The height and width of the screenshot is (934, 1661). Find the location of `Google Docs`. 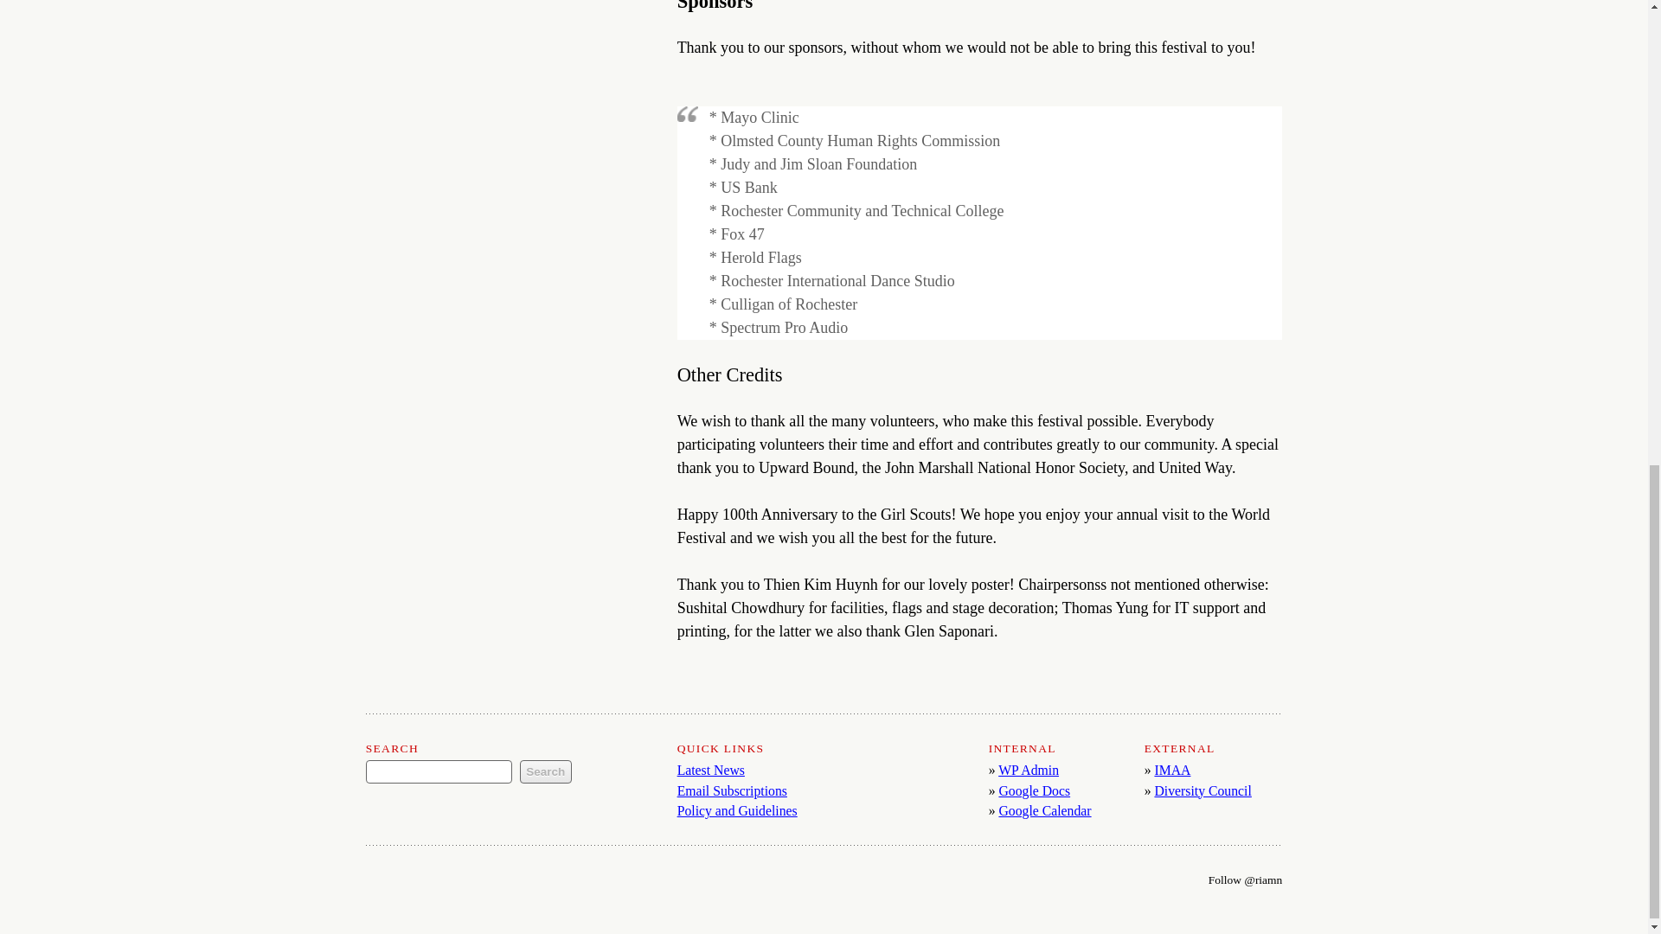

Google Docs is located at coordinates (1033, 790).